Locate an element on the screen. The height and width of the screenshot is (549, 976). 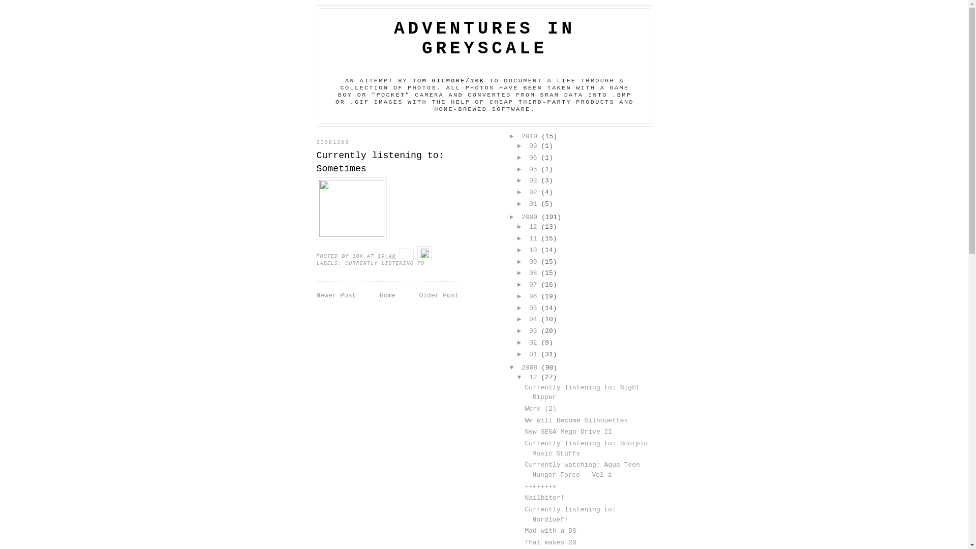
01 is located at coordinates (535, 355).